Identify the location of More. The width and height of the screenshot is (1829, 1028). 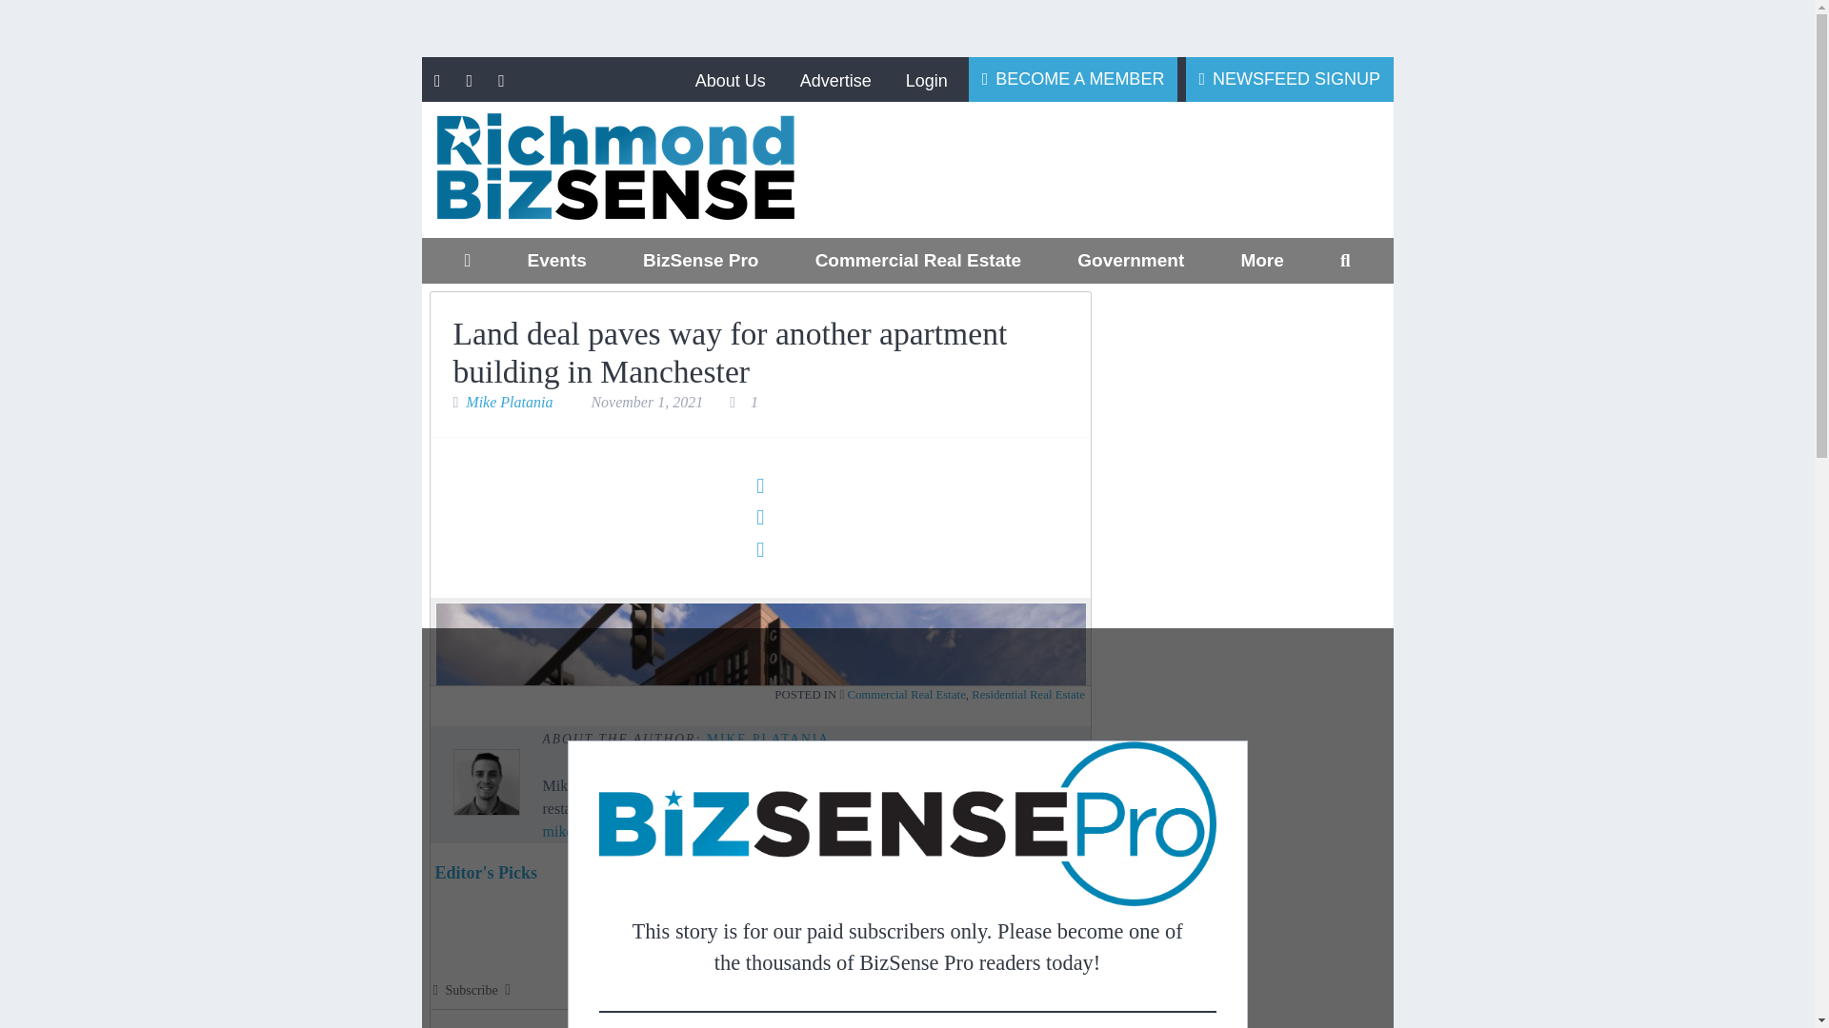
(1261, 261).